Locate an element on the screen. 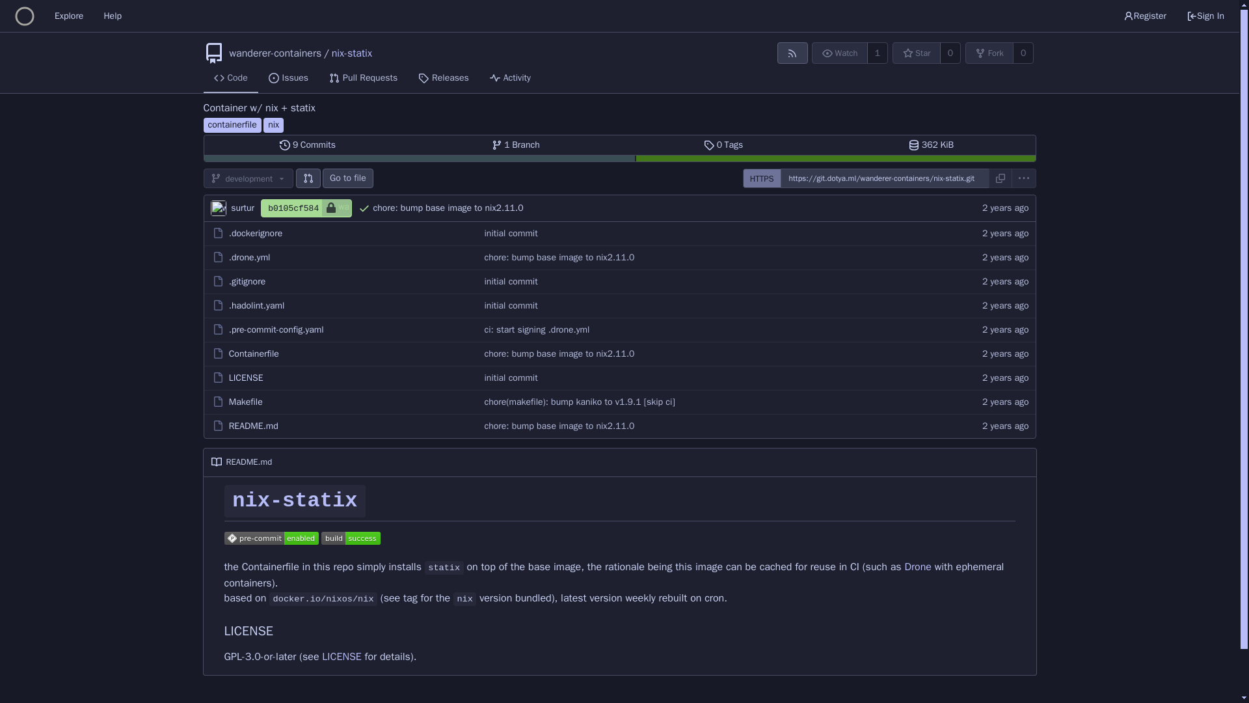  1 is located at coordinates (877, 53).